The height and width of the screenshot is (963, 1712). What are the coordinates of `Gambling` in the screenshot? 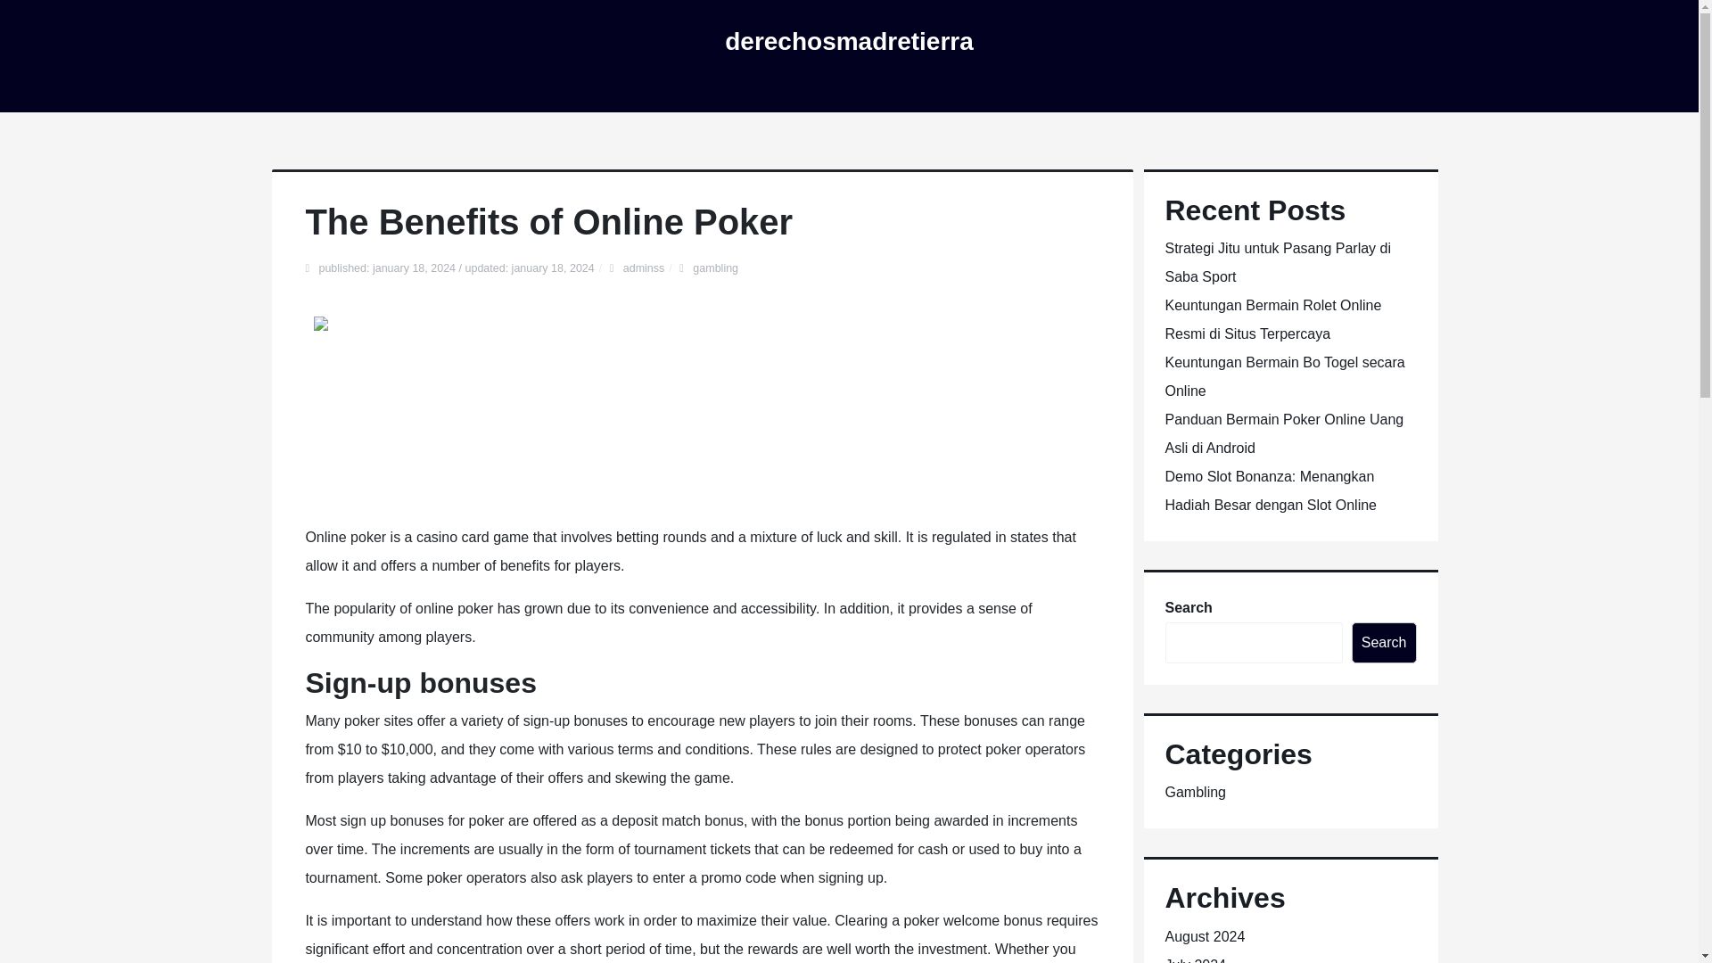 It's located at (1195, 792).